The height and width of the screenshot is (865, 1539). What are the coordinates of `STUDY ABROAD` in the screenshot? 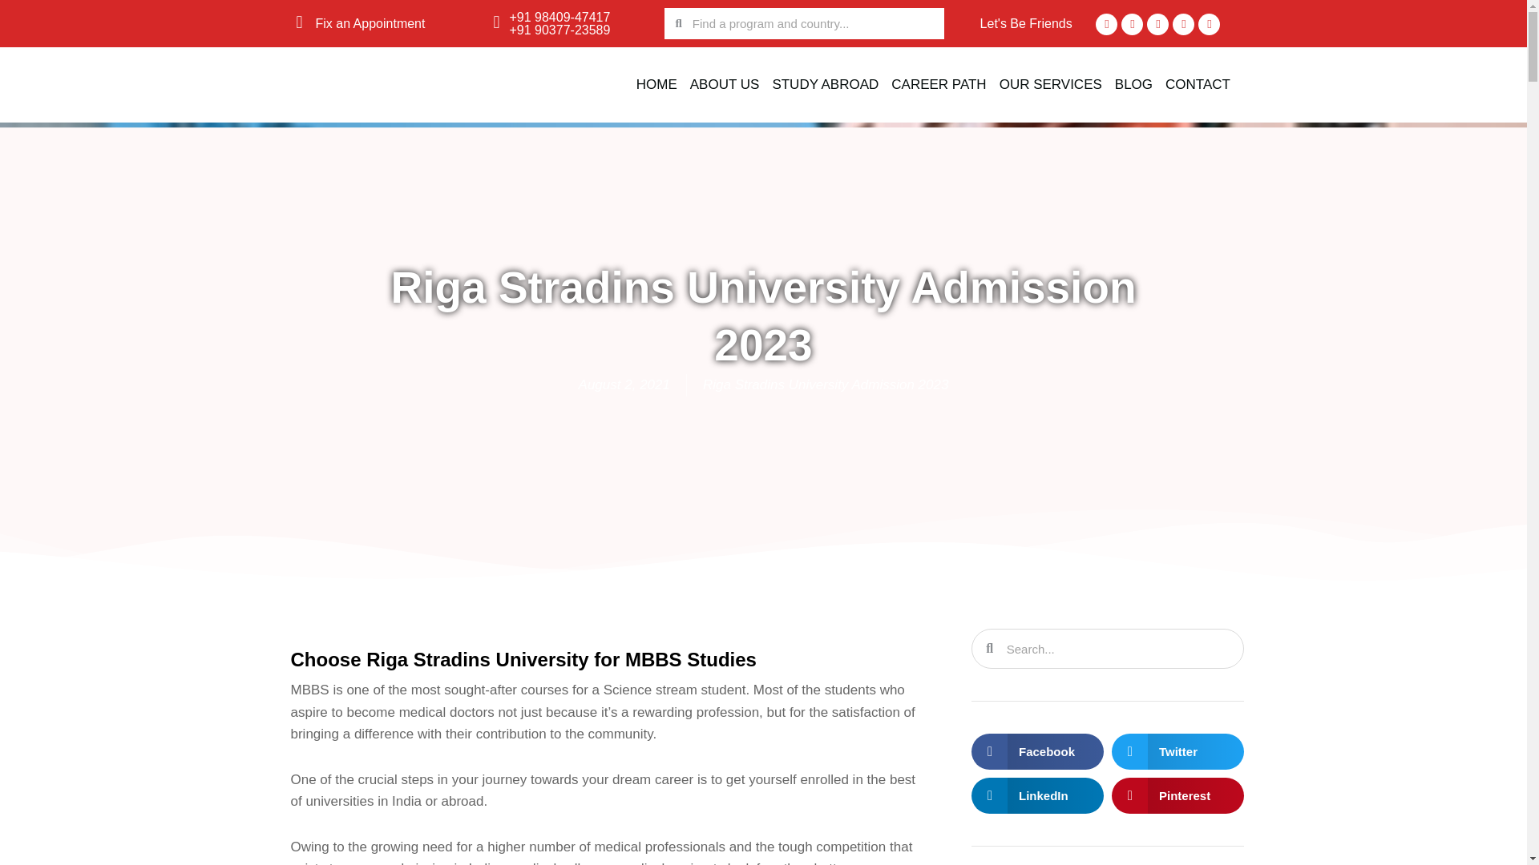 It's located at (825, 85).